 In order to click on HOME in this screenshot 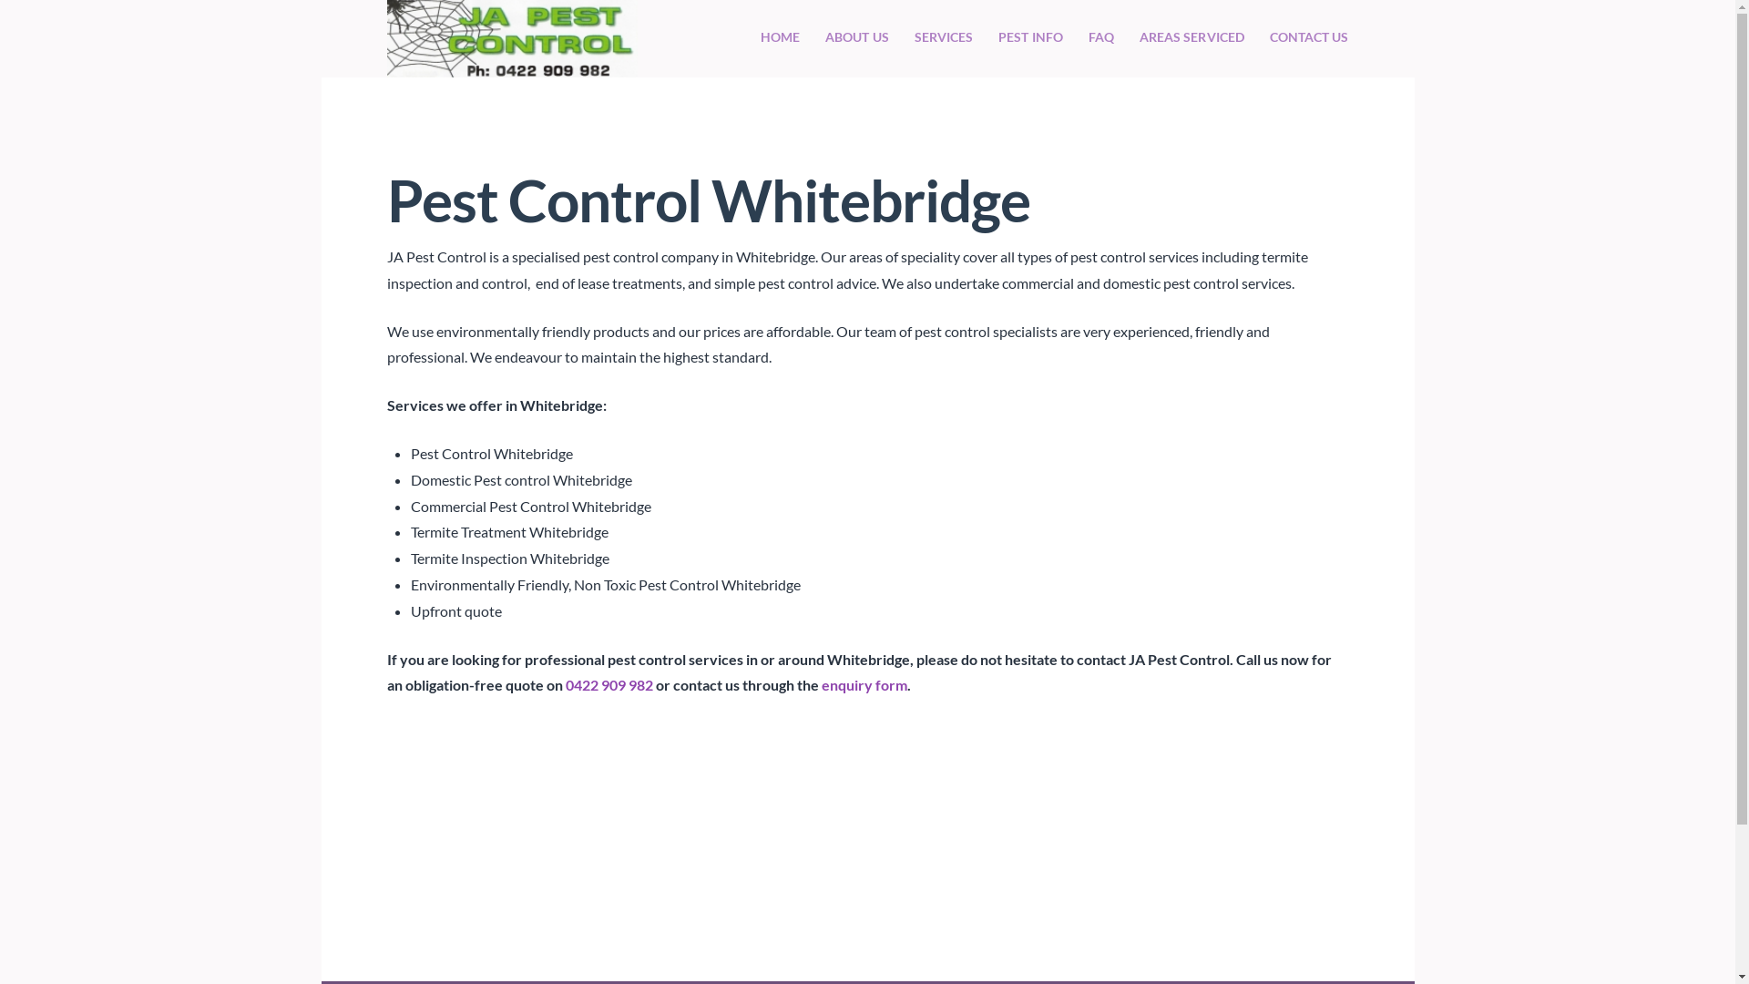, I will do `click(780, 38)`.